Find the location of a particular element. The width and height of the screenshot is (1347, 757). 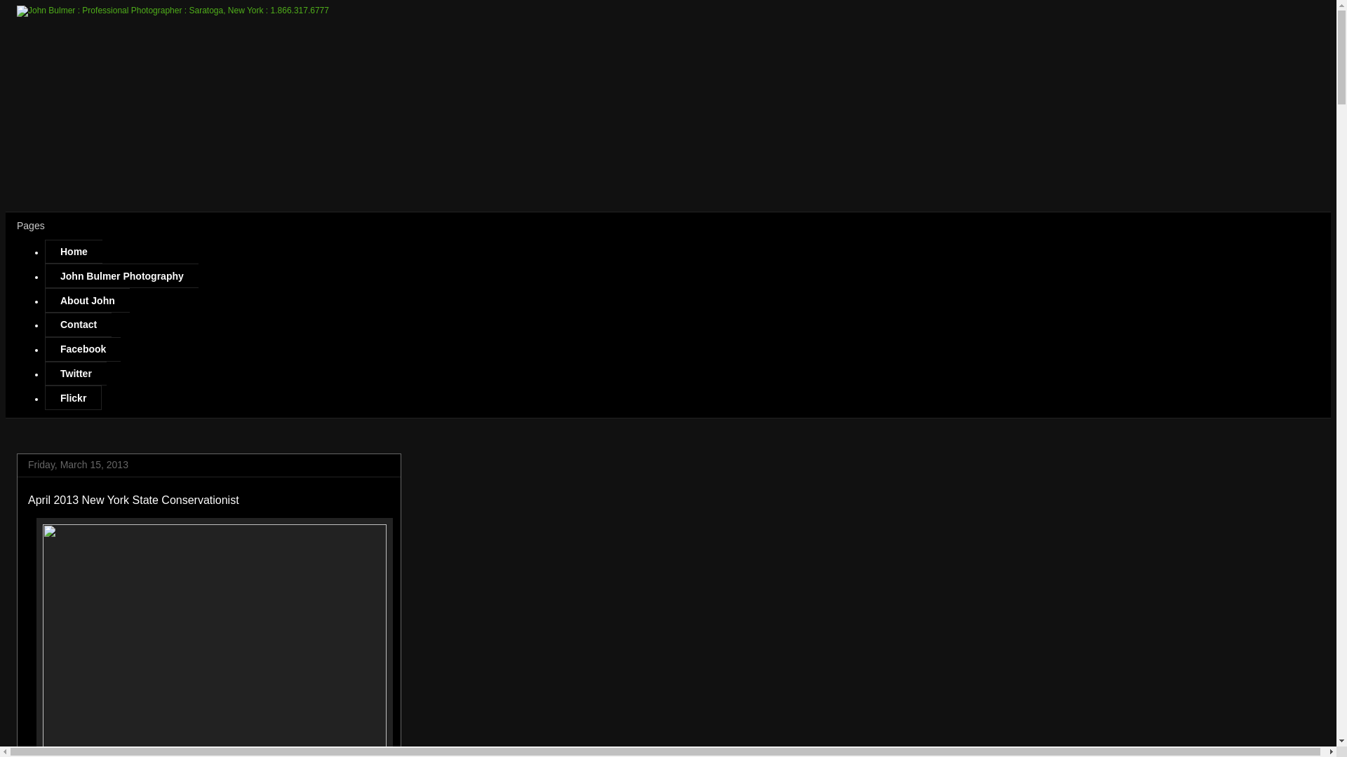

Twitter is located at coordinates (75, 374).